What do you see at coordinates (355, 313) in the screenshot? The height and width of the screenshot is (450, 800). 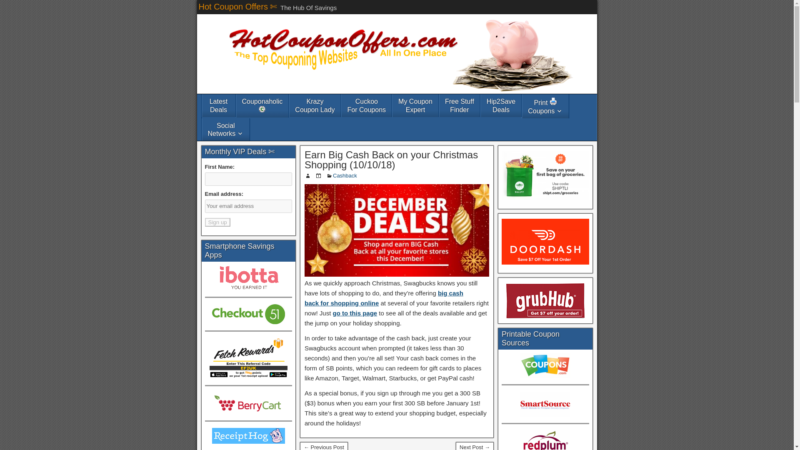 I see `go to this page` at bounding box center [355, 313].